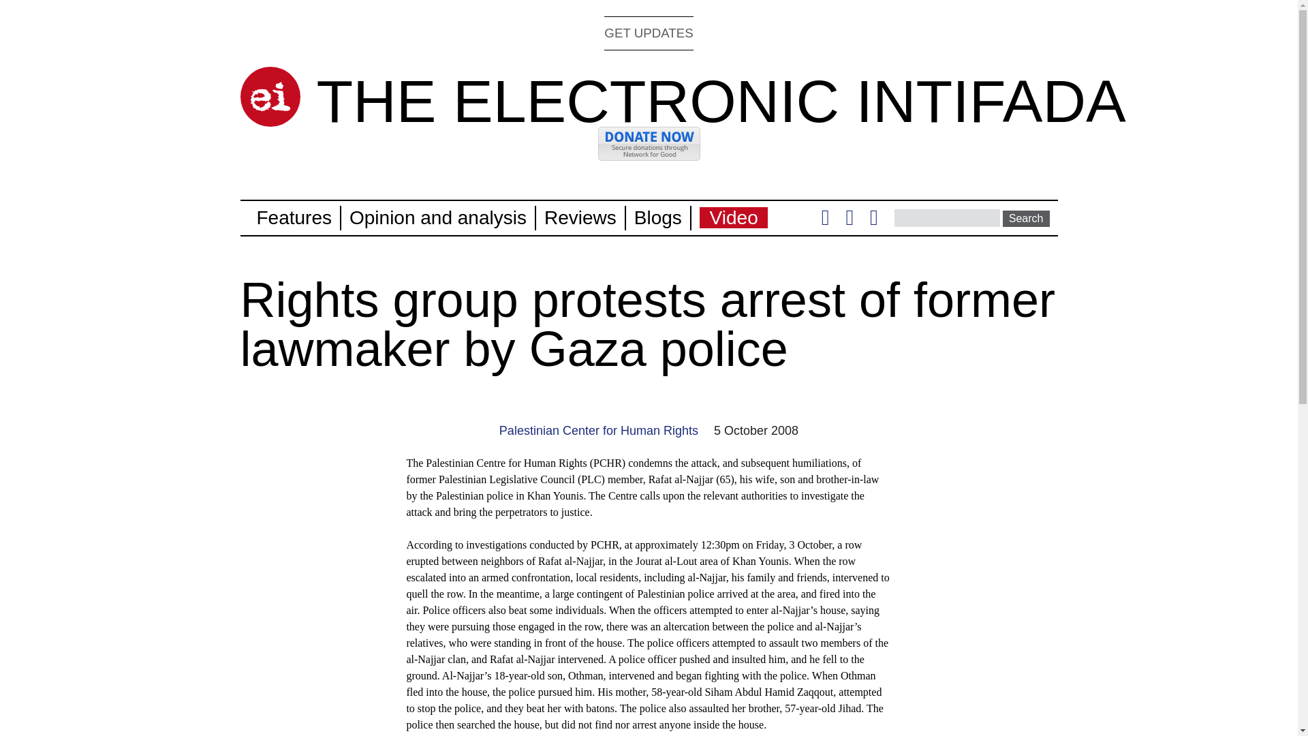 The width and height of the screenshot is (1308, 736). What do you see at coordinates (658, 217) in the screenshot?
I see `Blogs` at bounding box center [658, 217].